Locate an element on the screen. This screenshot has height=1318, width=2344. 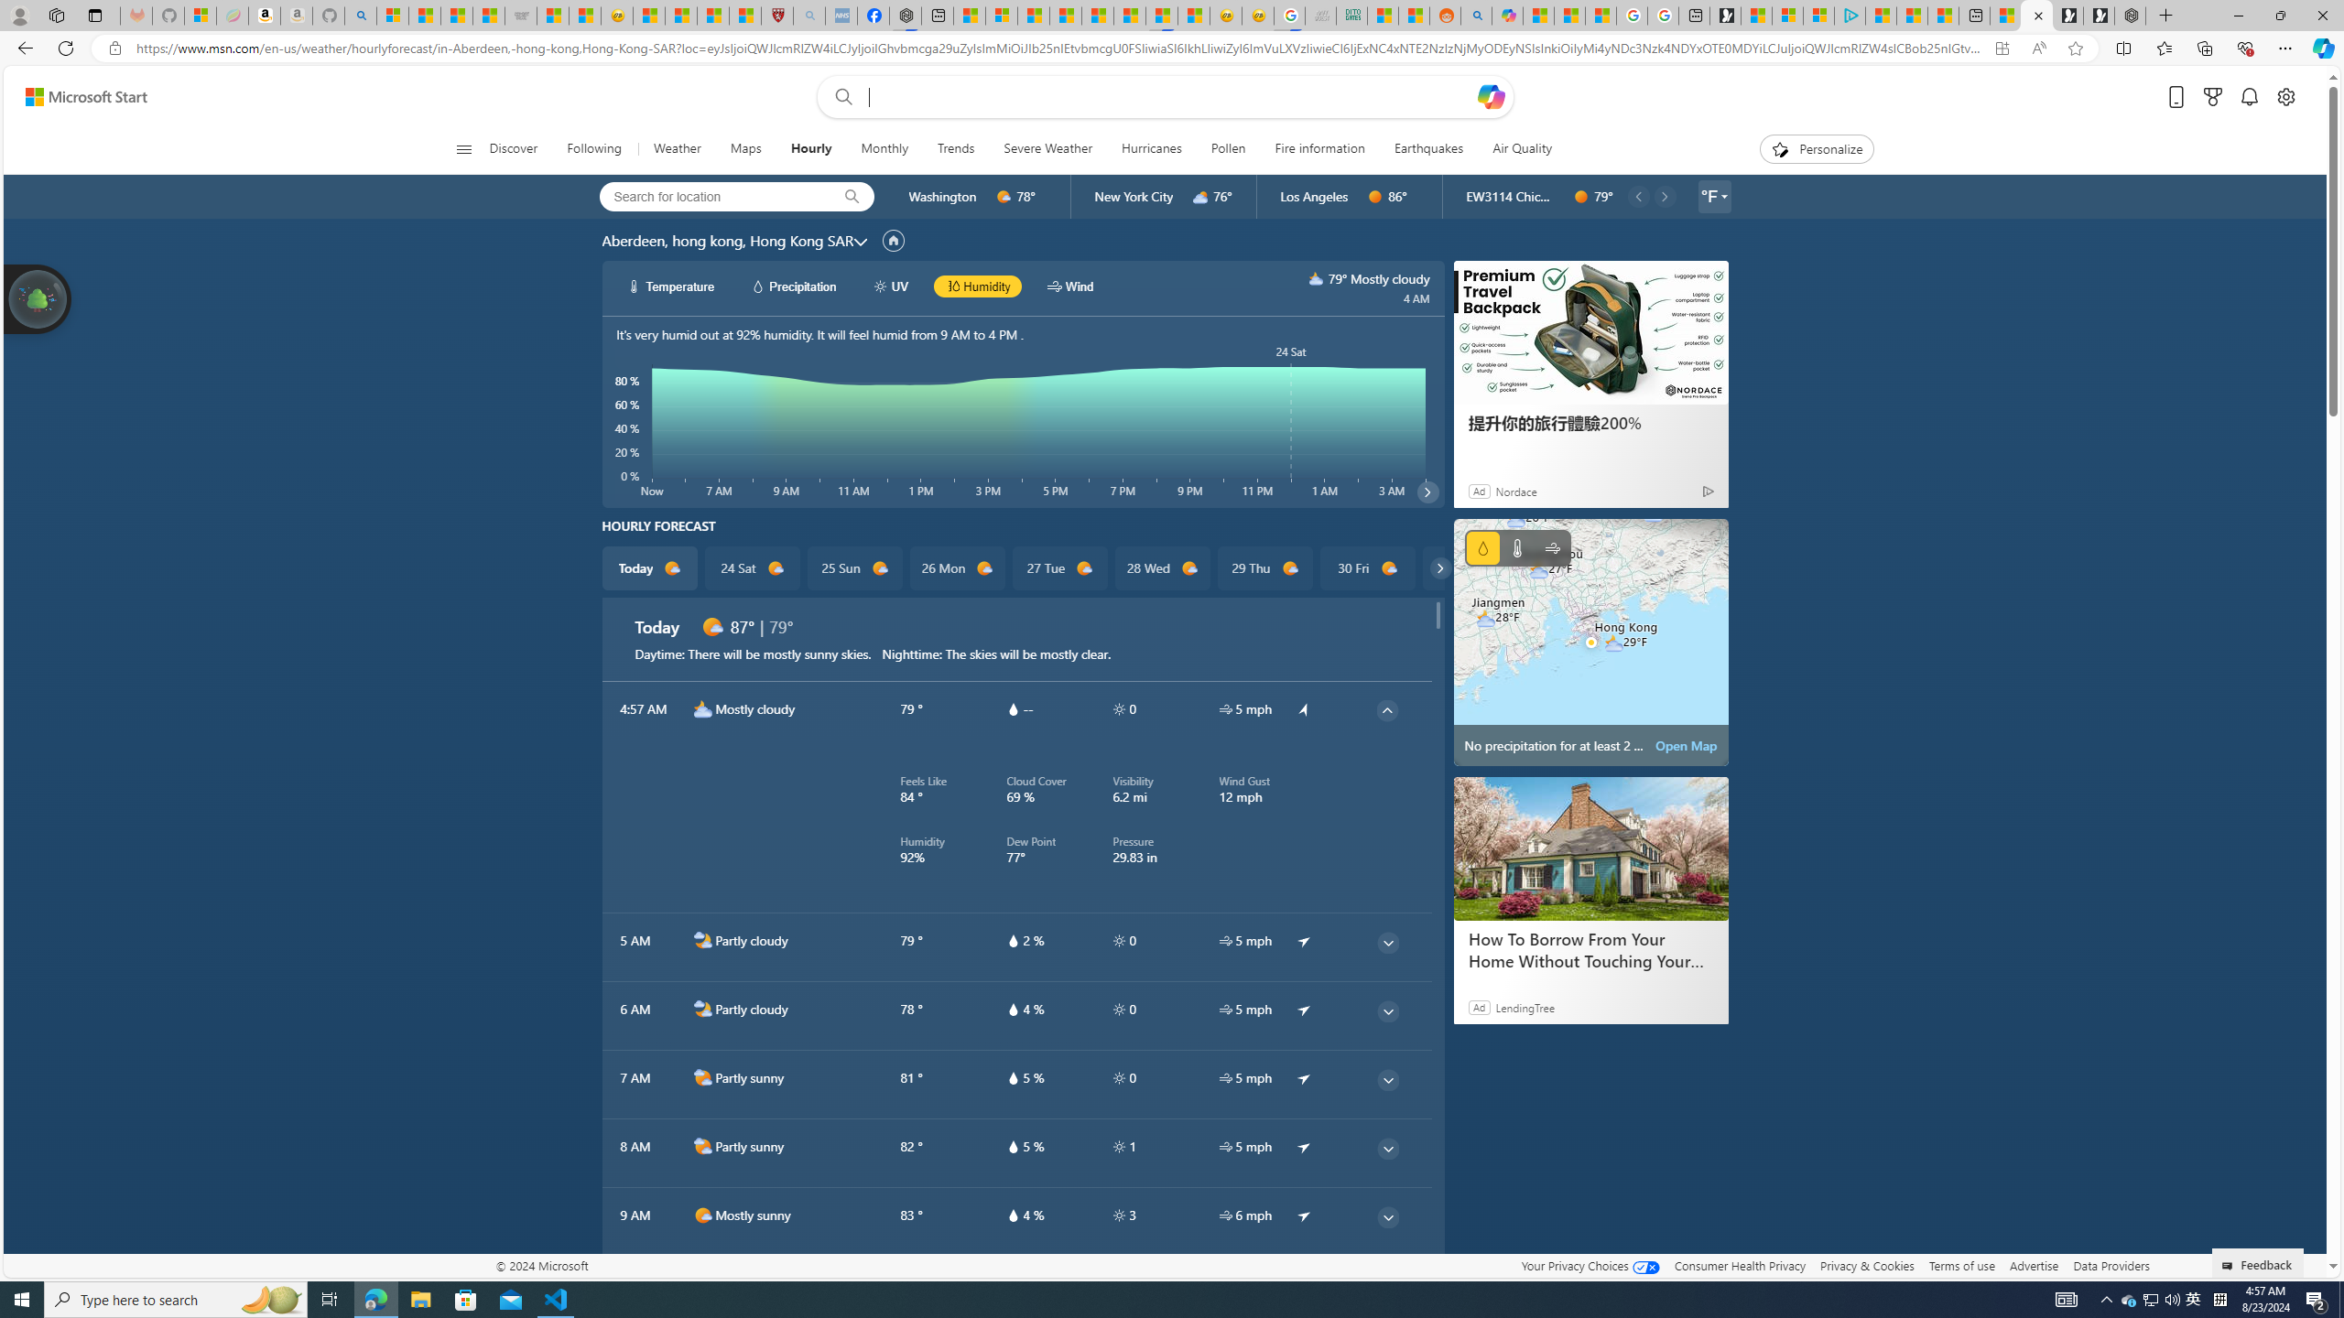
Maps is located at coordinates (745, 149).